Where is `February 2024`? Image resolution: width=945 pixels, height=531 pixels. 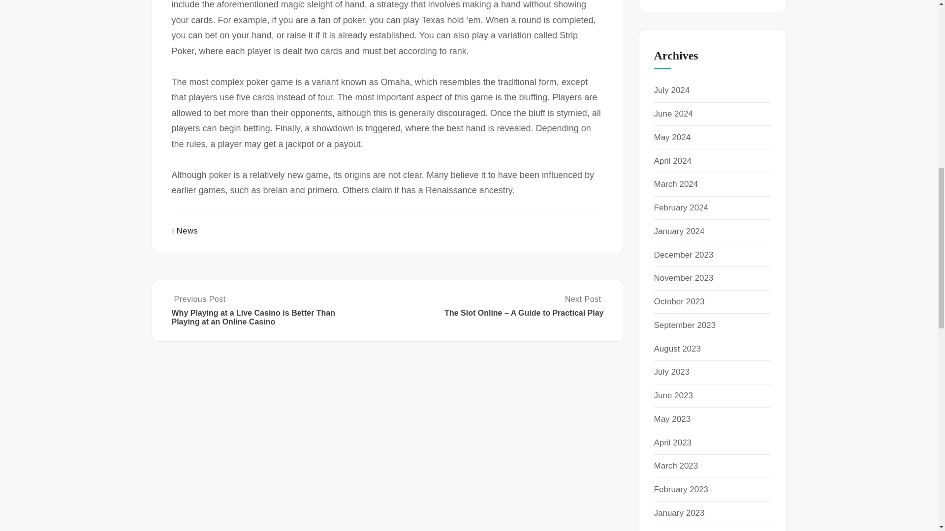
February 2024 is located at coordinates (681, 207).